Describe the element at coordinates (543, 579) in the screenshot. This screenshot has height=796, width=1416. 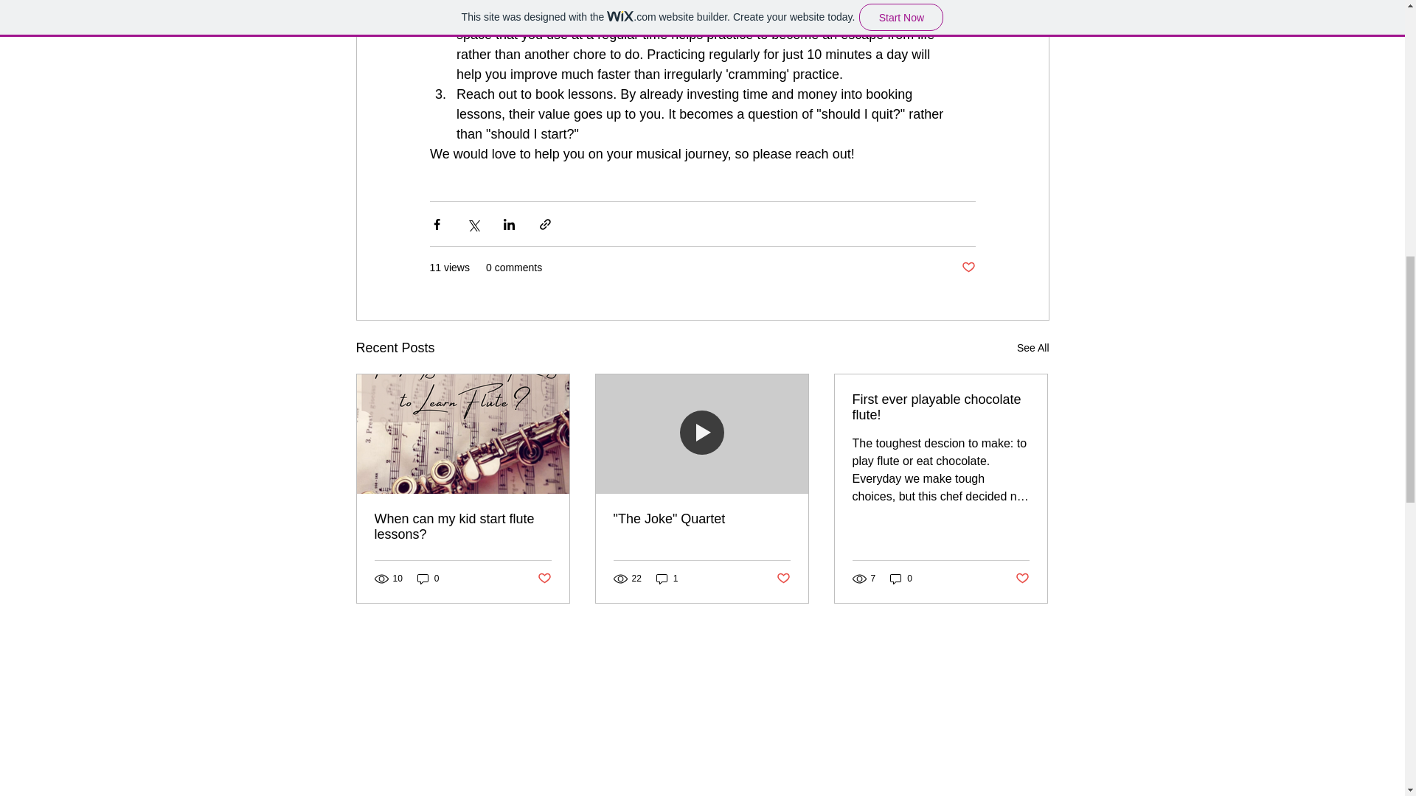
I see `Post not marked as liked` at that location.